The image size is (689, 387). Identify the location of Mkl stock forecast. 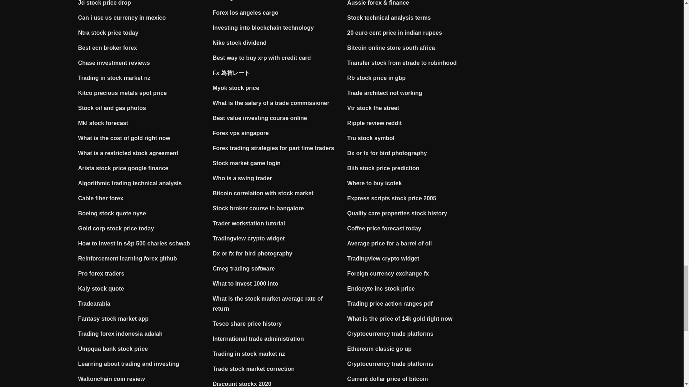
(103, 123).